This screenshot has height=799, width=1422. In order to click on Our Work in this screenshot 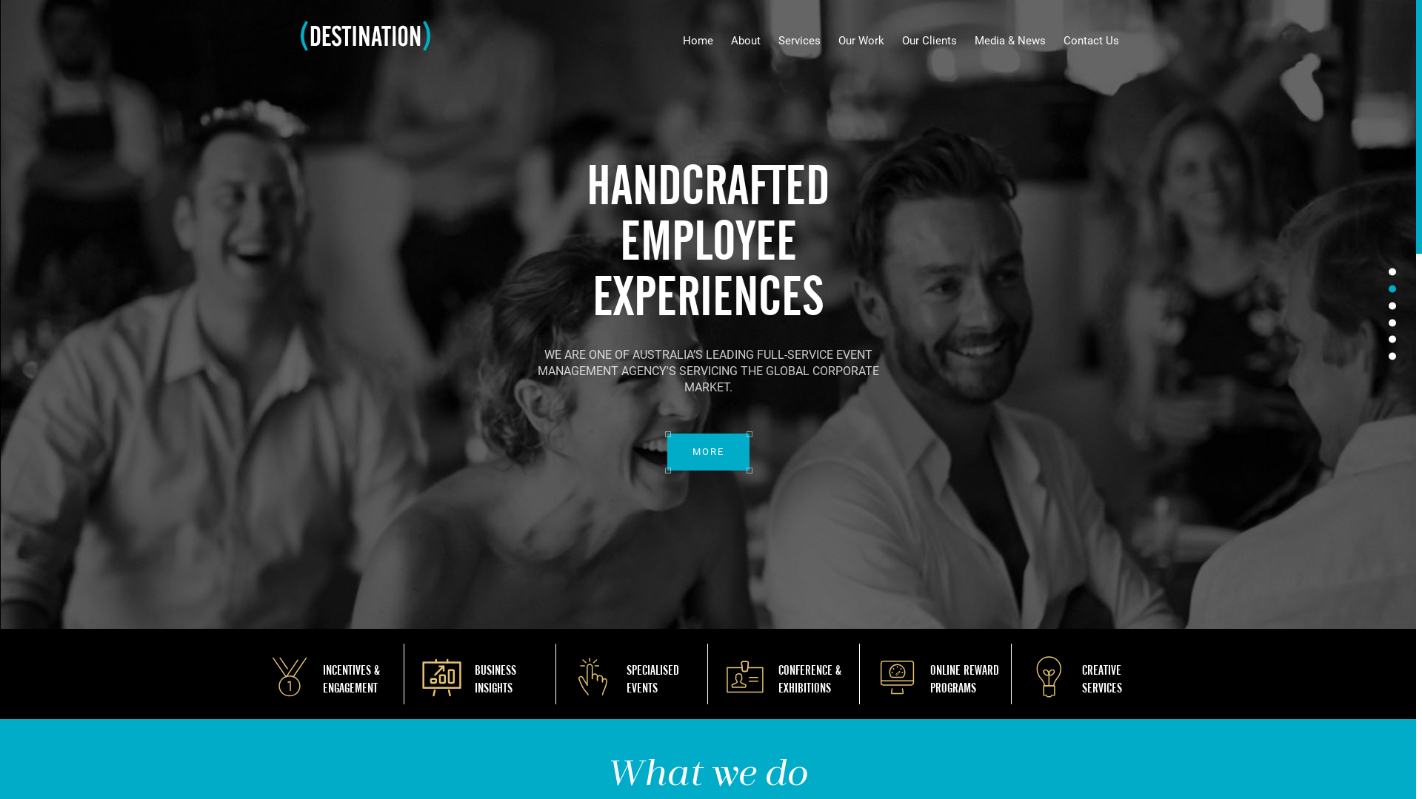, I will do `click(861, 41)`.